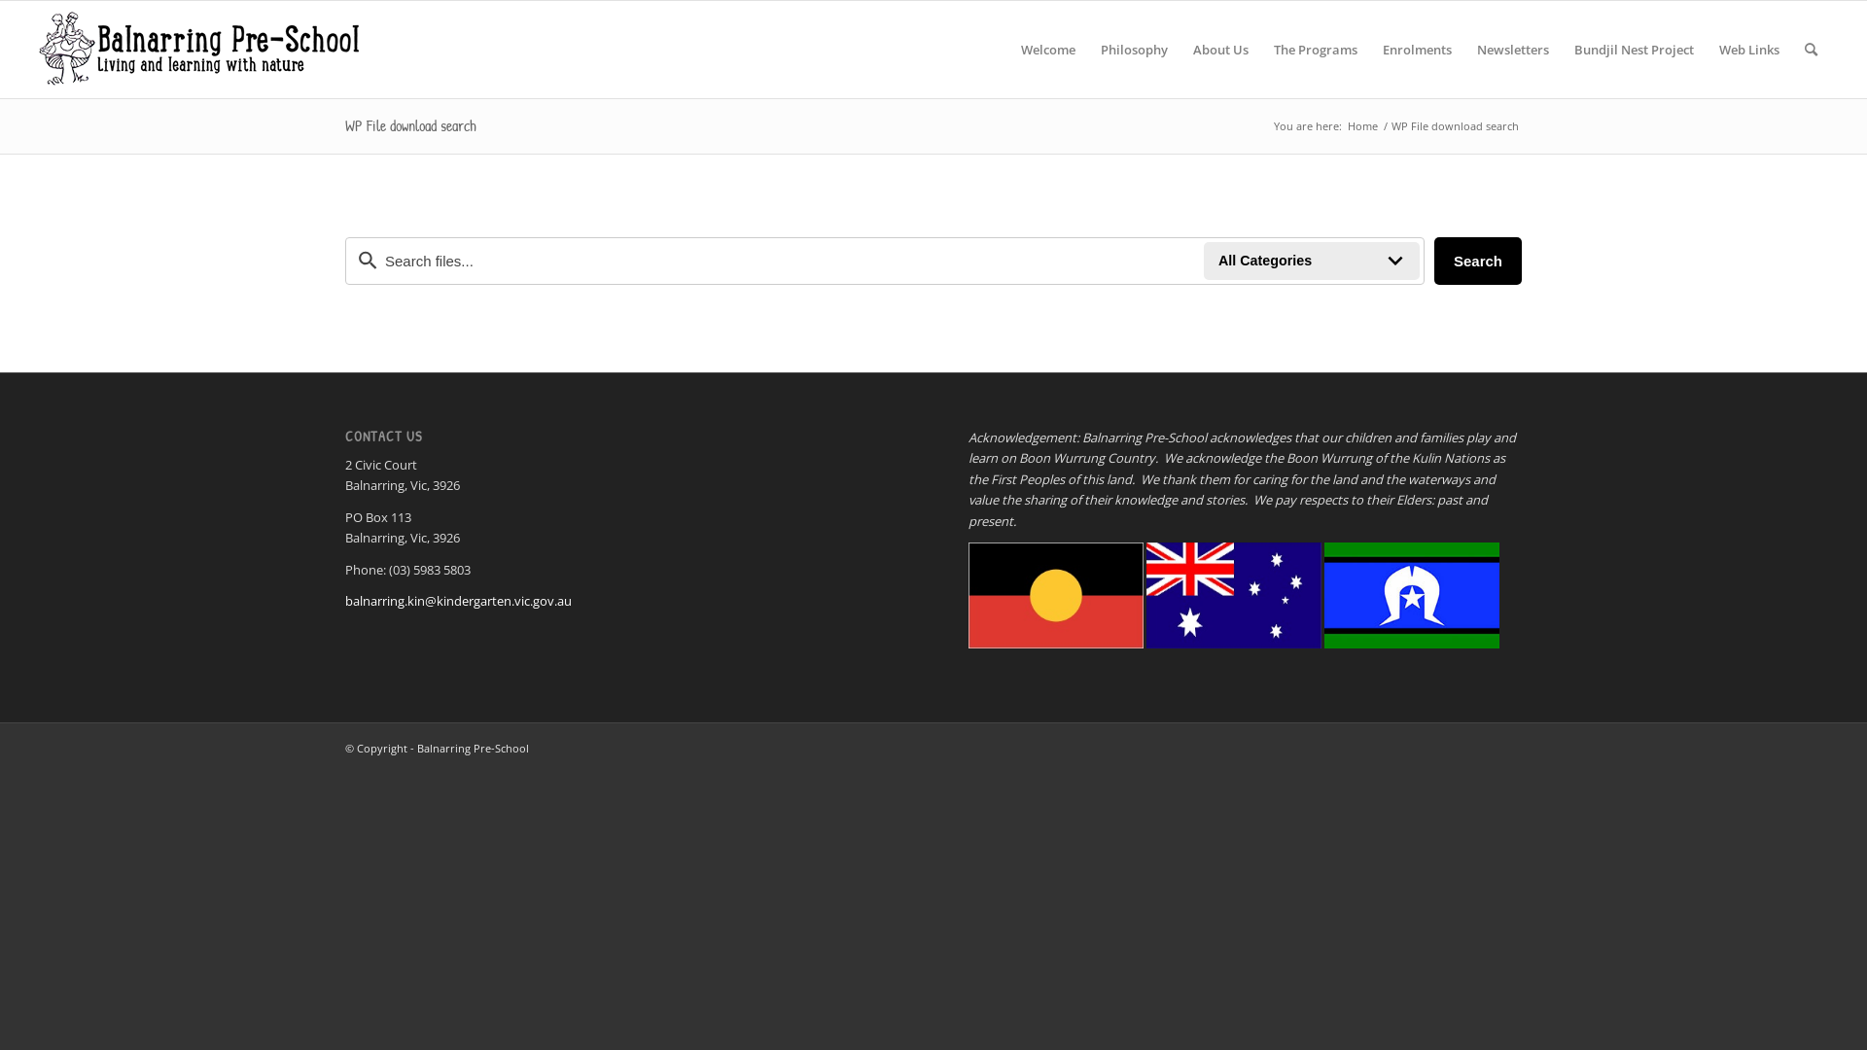 This screenshot has height=1050, width=1867. What do you see at coordinates (1221, 50) in the screenshot?
I see `About Us` at bounding box center [1221, 50].